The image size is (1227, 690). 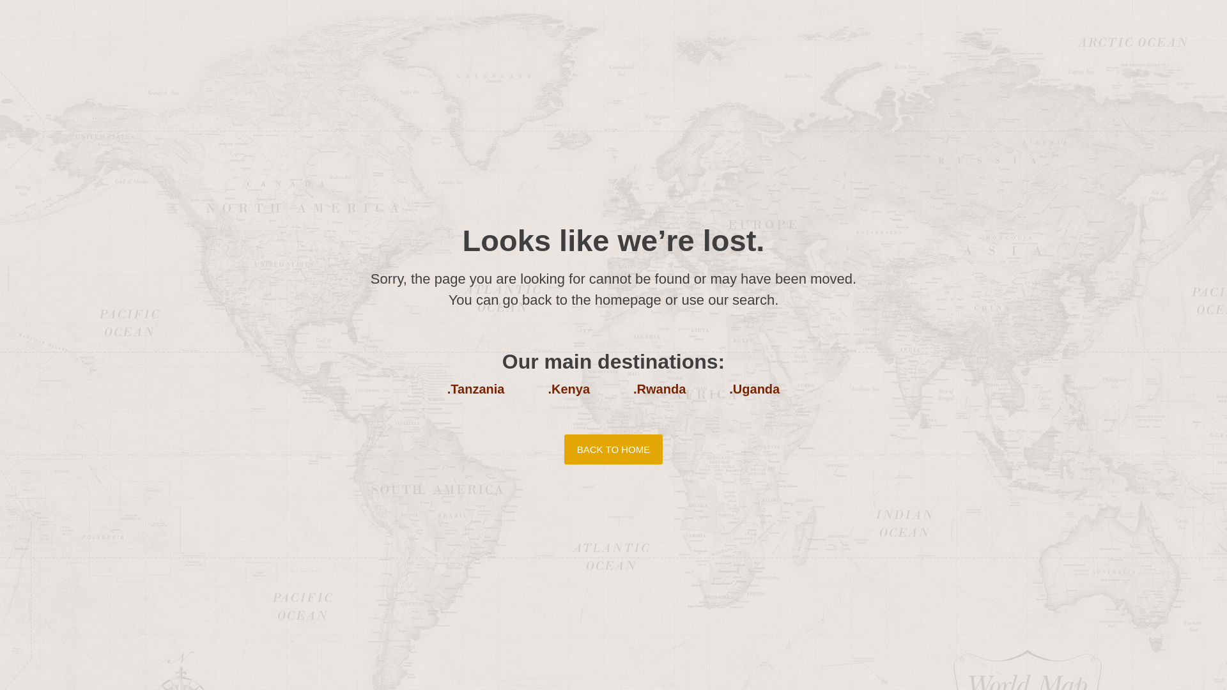 I want to click on .Uganda, so click(x=754, y=388).